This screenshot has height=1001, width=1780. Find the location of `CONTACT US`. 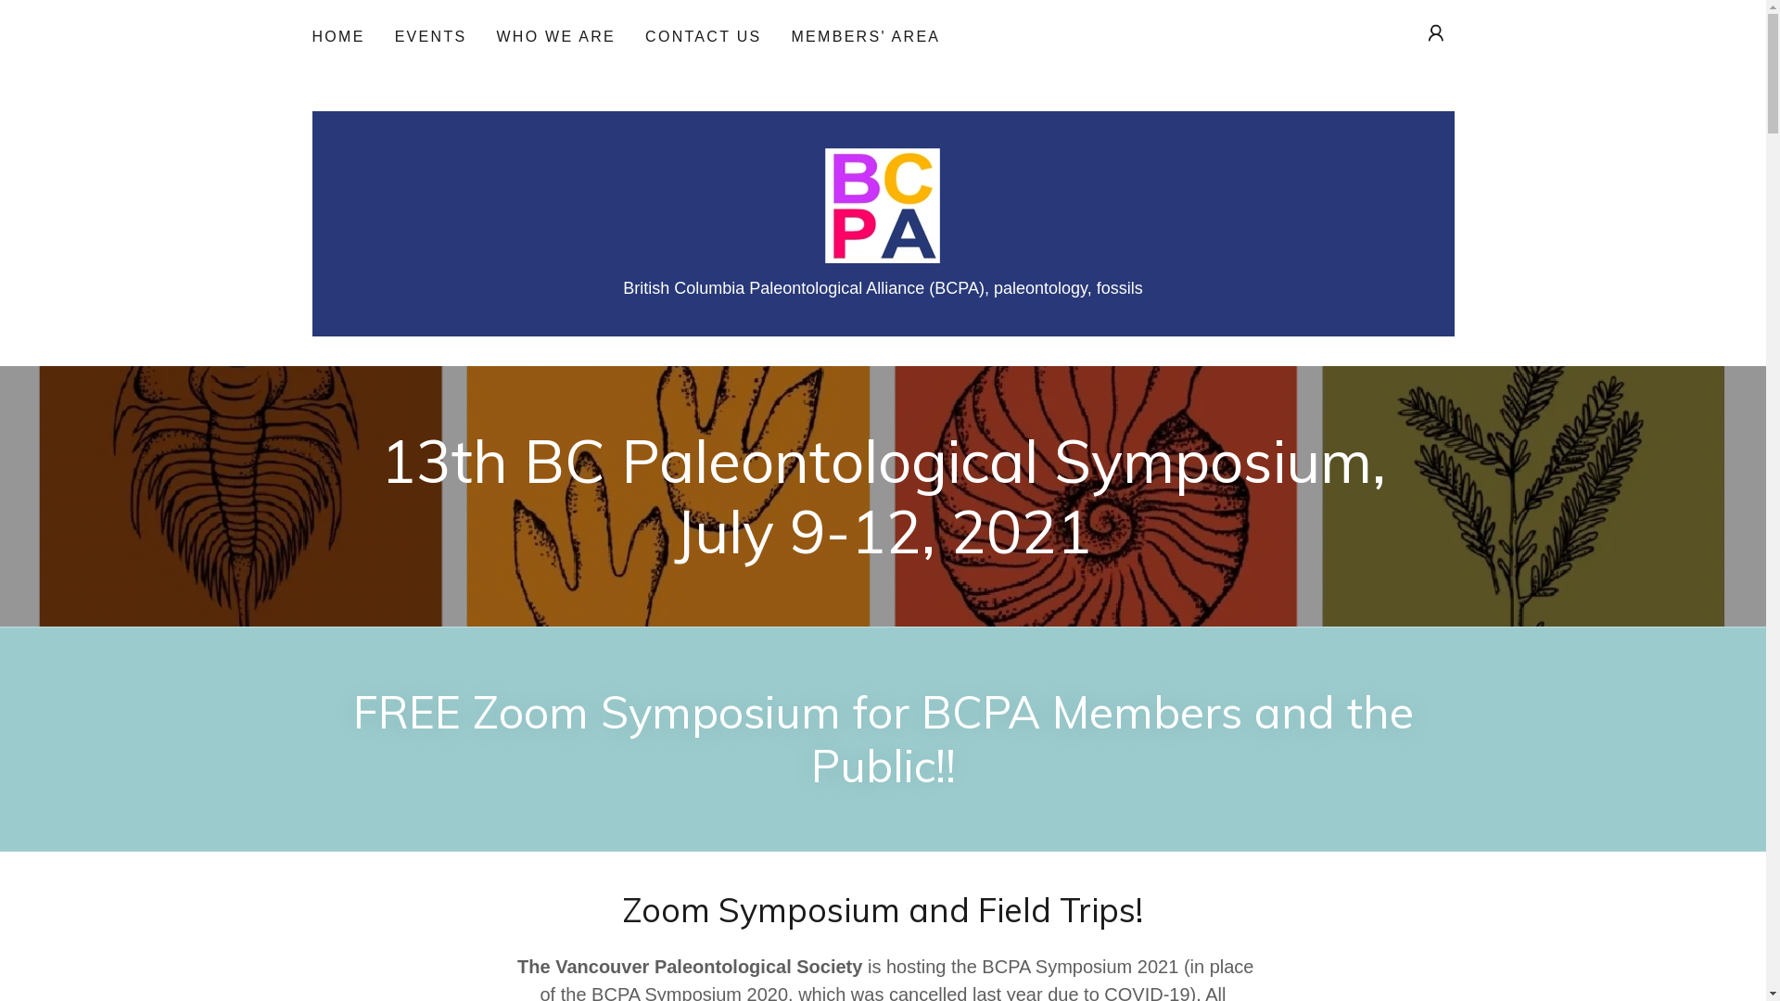

CONTACT US is located at coordinates (703, 37).